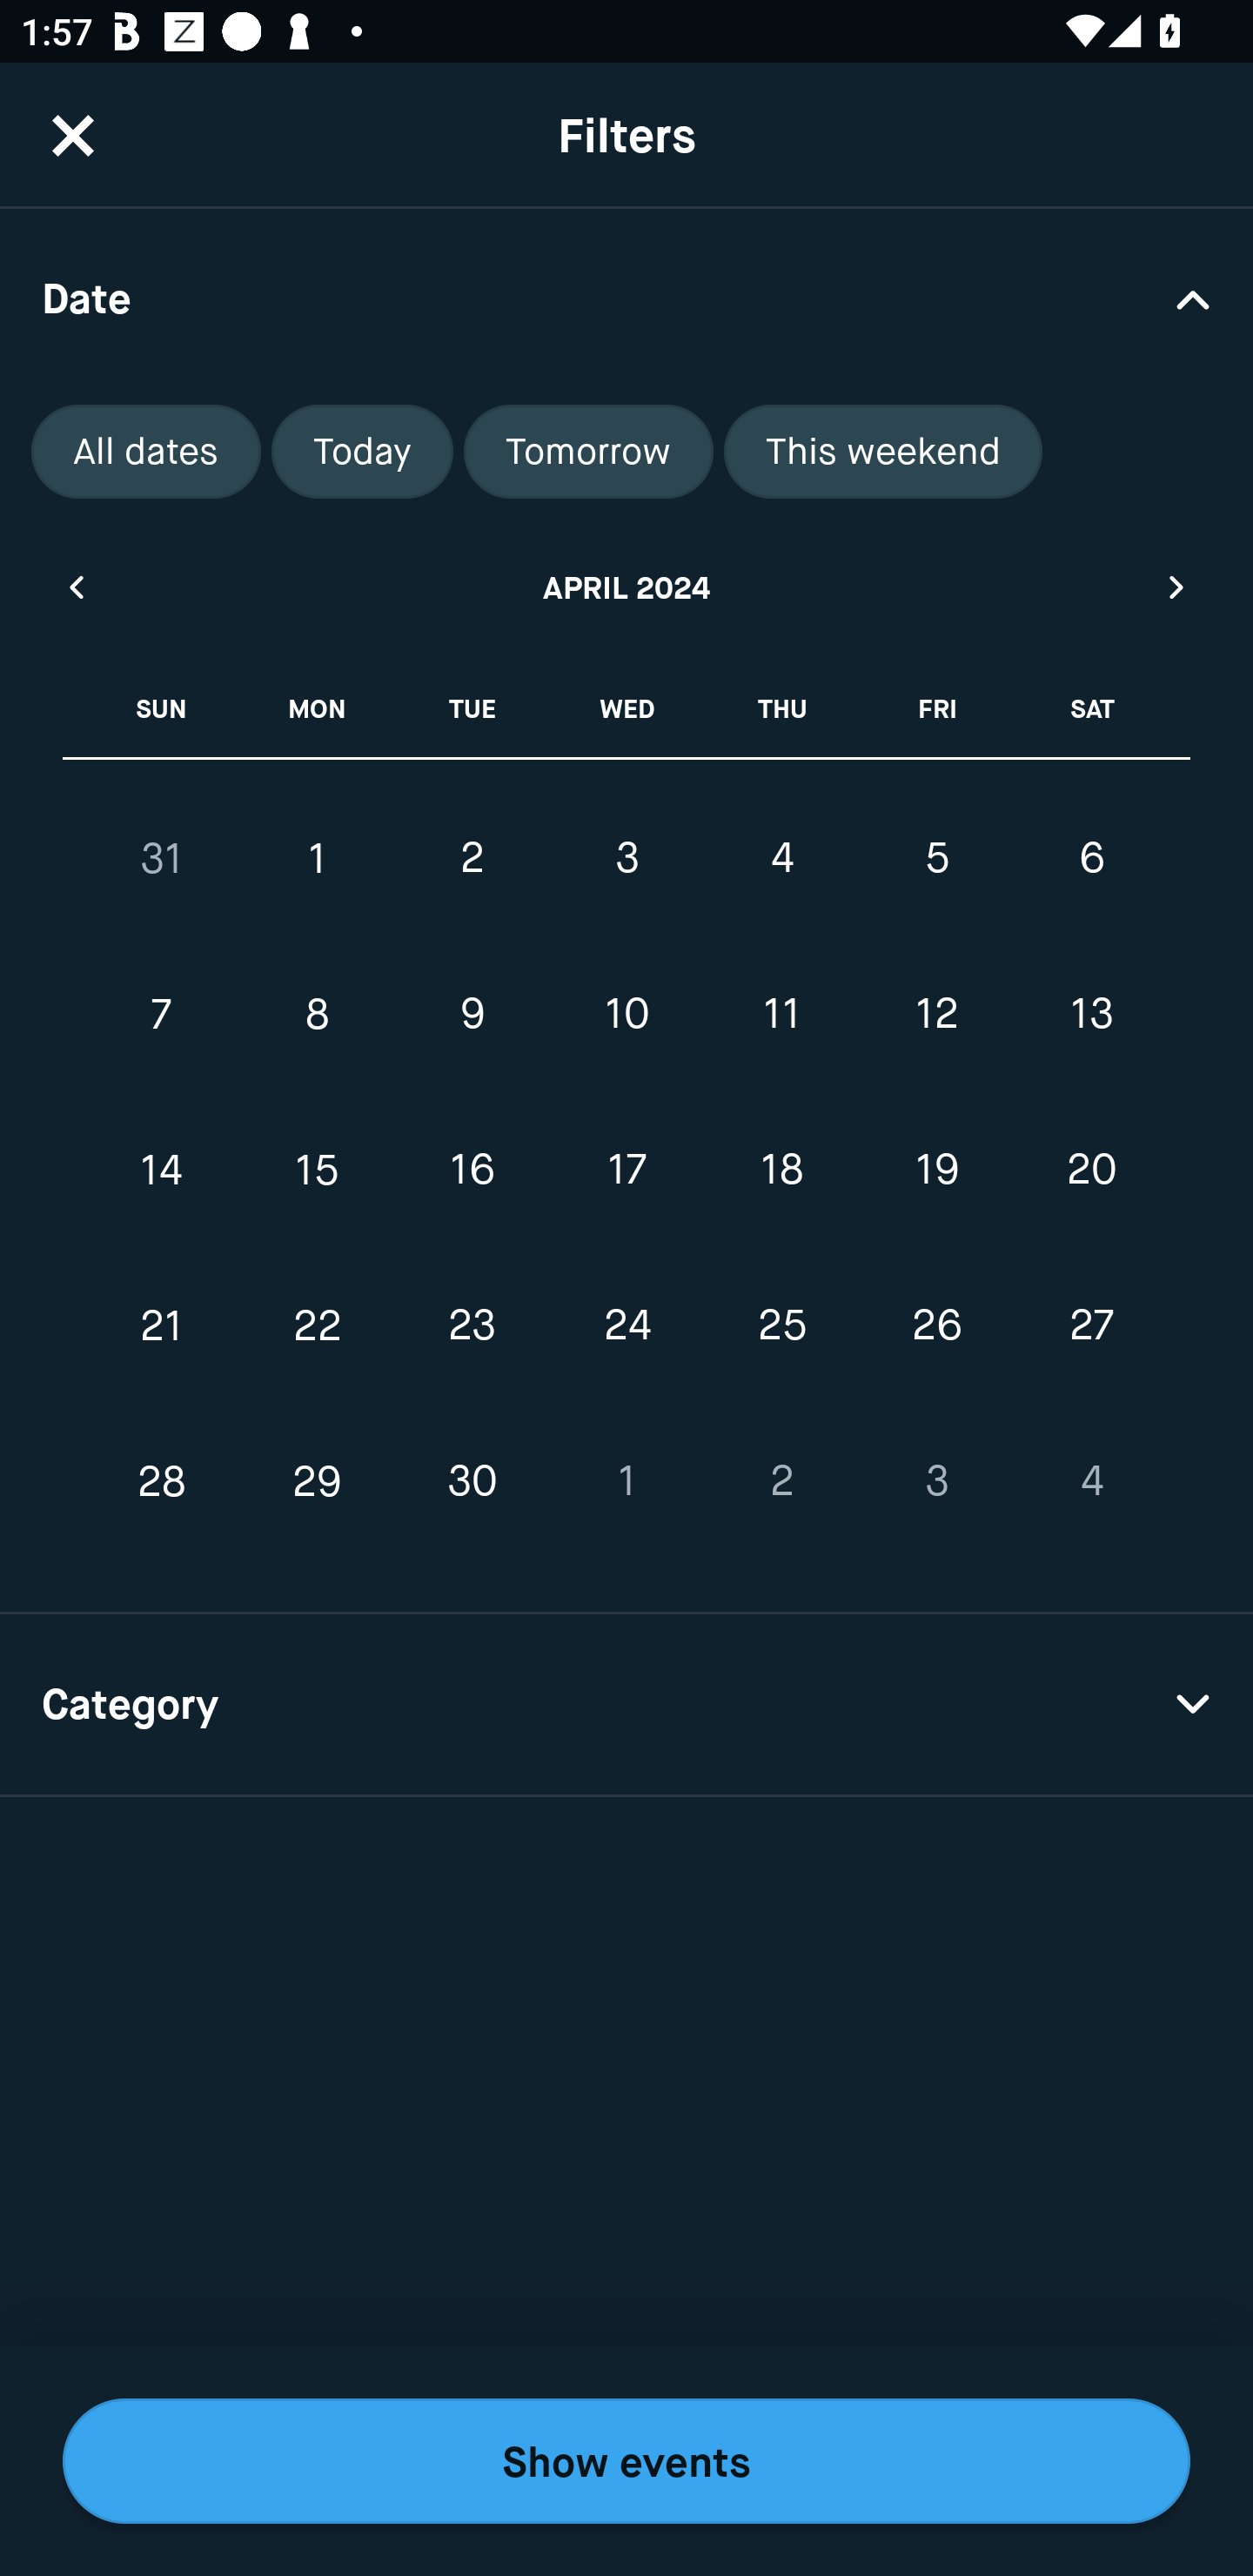 The height and width of the screenshot is (2576, 1253). Describe the element at coordinates (781, 857) in the screenshot. I see `4` at that location.